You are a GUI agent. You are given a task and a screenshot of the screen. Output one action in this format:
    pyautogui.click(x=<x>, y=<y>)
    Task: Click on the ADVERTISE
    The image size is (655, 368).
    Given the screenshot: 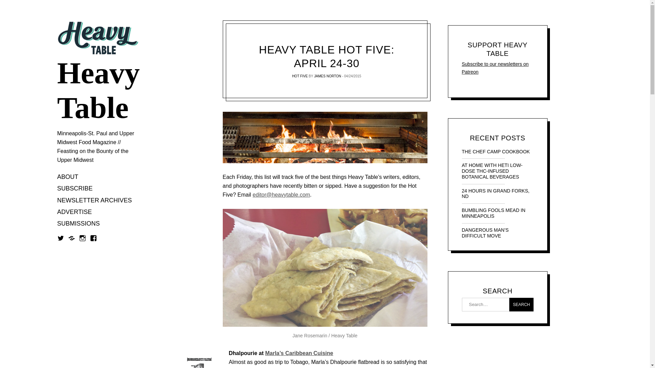 What is the action you would take?
    pyautogui.click(x=75, y=212)
    